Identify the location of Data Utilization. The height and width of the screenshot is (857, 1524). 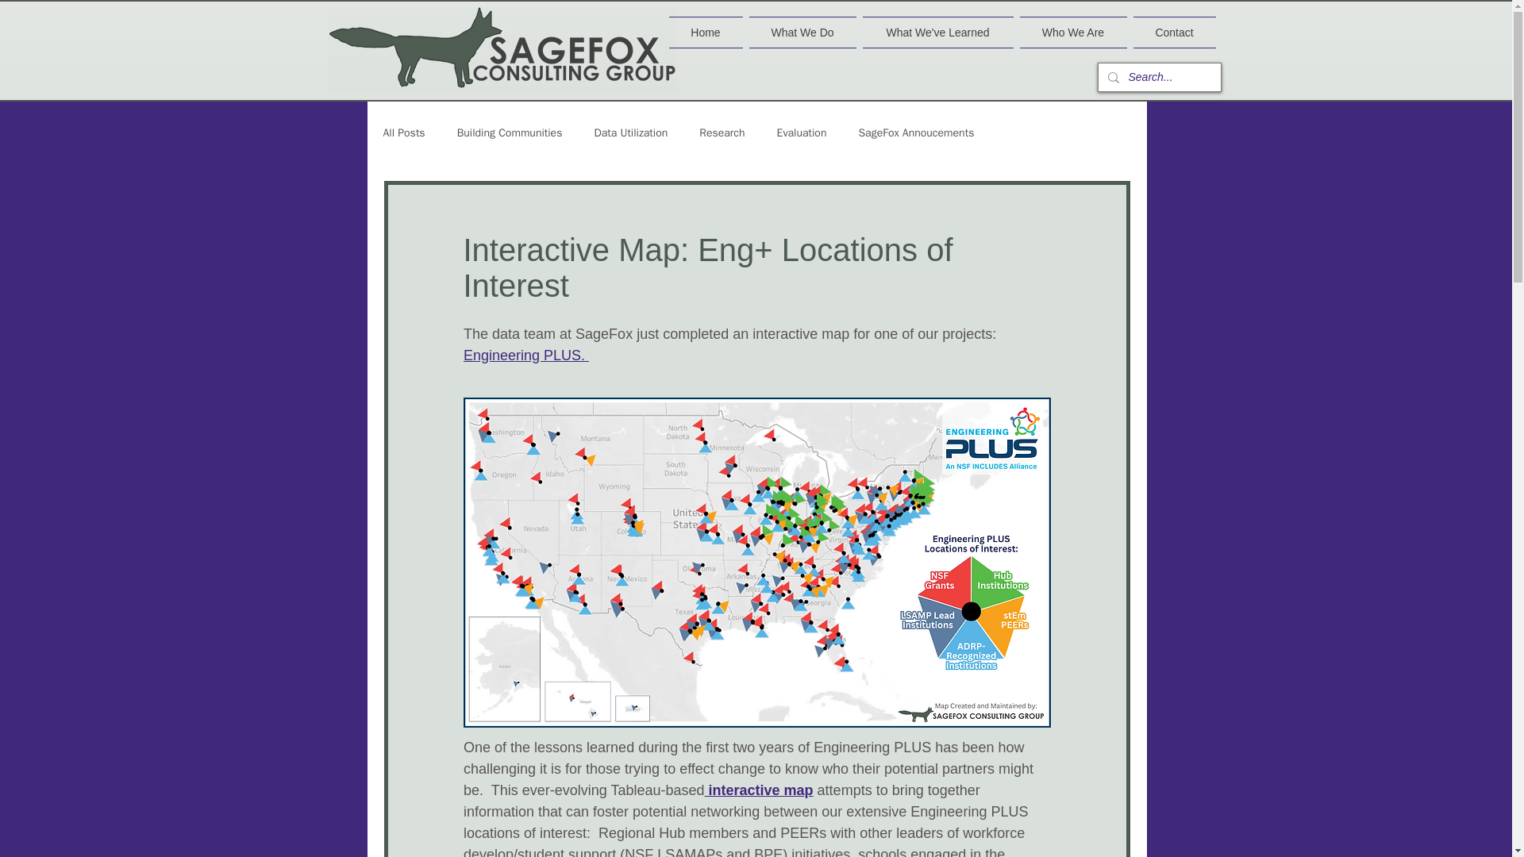
(630, 133).